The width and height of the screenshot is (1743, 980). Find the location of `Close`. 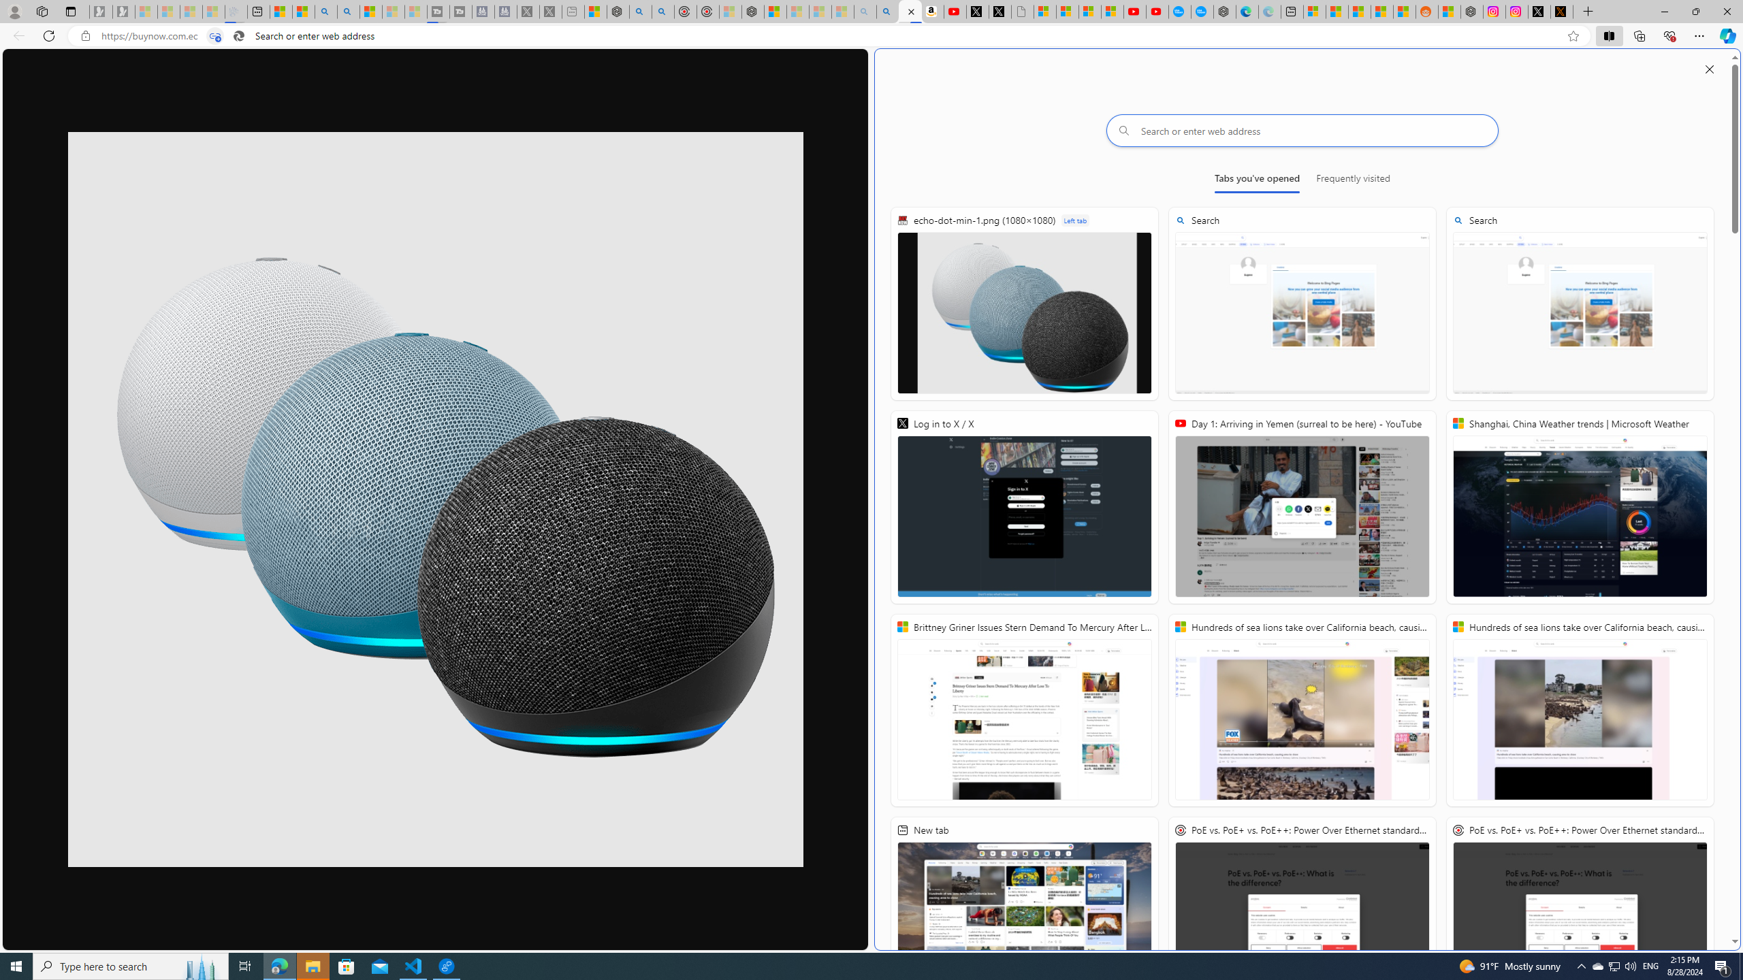

Close is located at coordinates (1727, 12).